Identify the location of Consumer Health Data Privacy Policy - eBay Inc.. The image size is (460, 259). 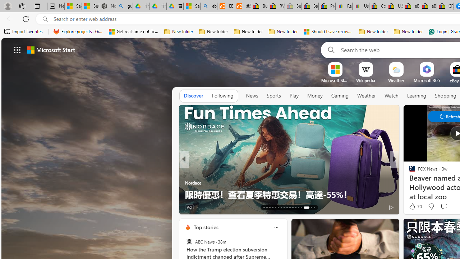
(377, 6).